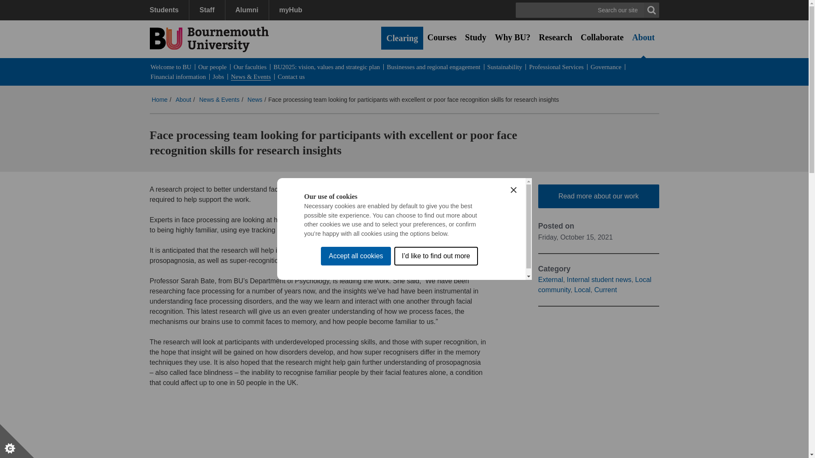  Describe the element at coordinates (587, 10) in the screenshot. I see `Enter the terms you wish to search for.` at that location.